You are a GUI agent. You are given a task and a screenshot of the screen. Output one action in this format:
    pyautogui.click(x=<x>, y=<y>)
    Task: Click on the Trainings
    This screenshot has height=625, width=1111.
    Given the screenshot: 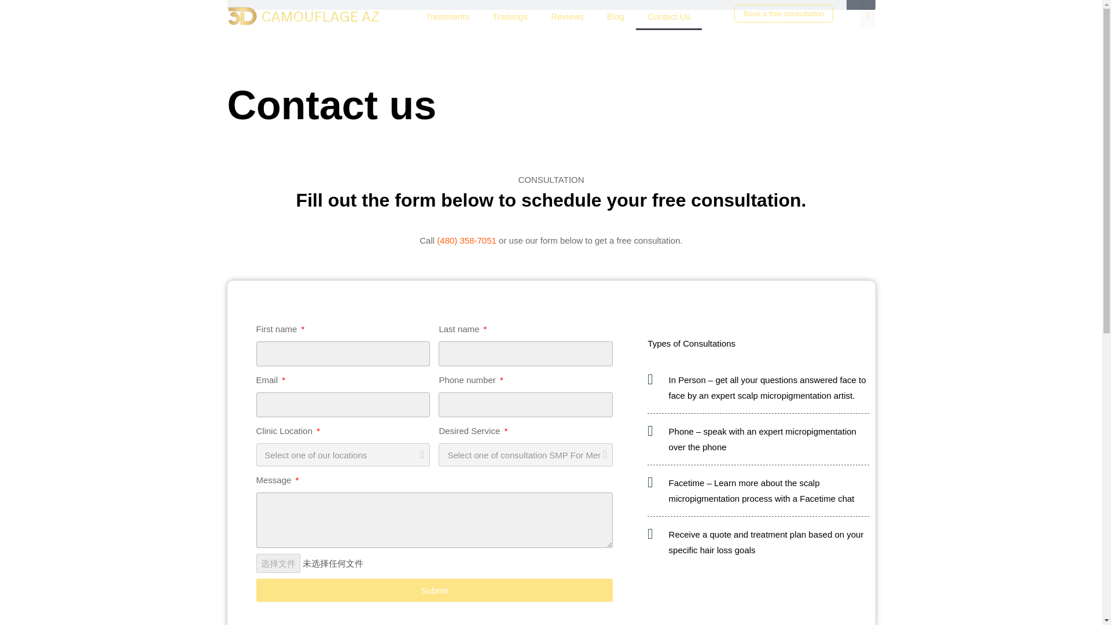 What is the action you would take?
    pyautogui.click(x=510, y=16)
    